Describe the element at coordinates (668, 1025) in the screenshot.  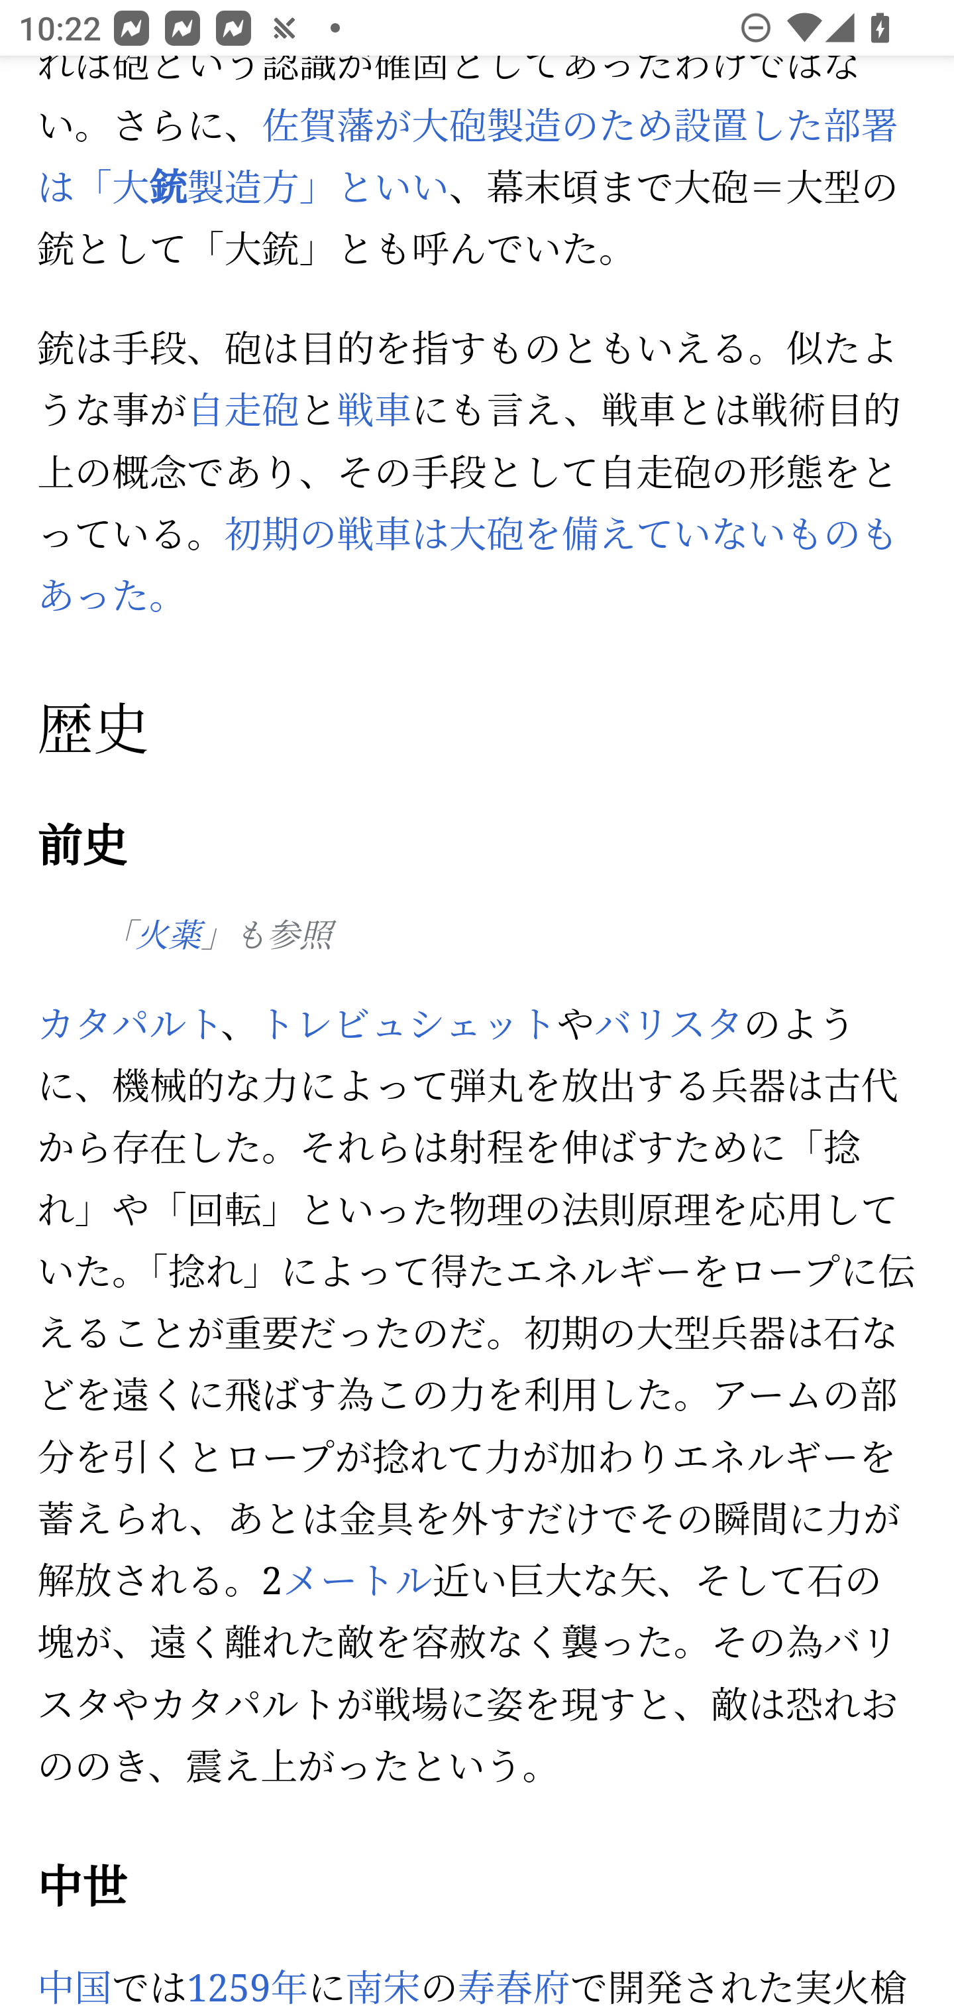
I see `バリスタ` at that location.